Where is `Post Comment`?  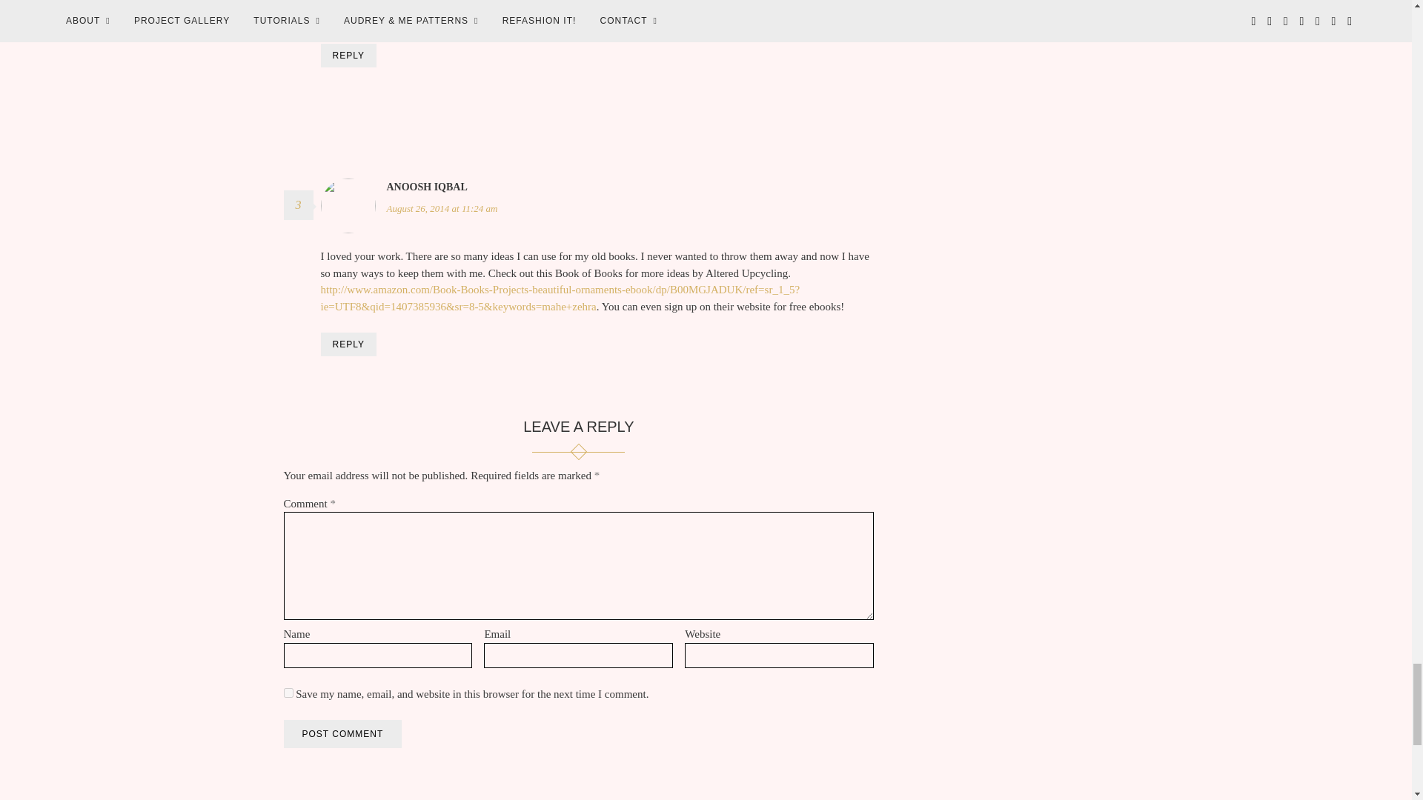 Post Comment is located at coordinates (342, 733).